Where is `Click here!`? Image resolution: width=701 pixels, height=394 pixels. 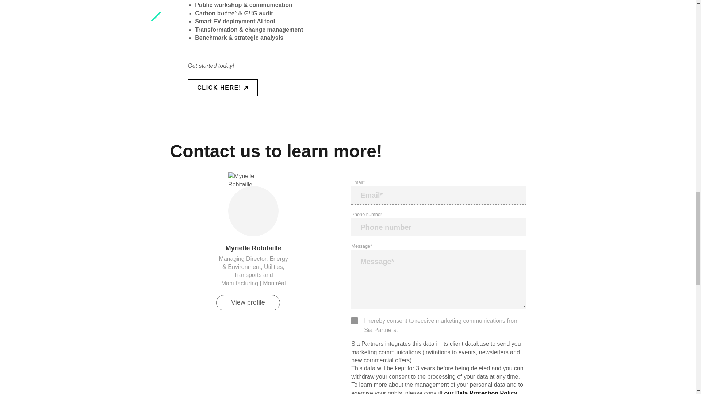 Click here! is located at coordinates (223, 88).